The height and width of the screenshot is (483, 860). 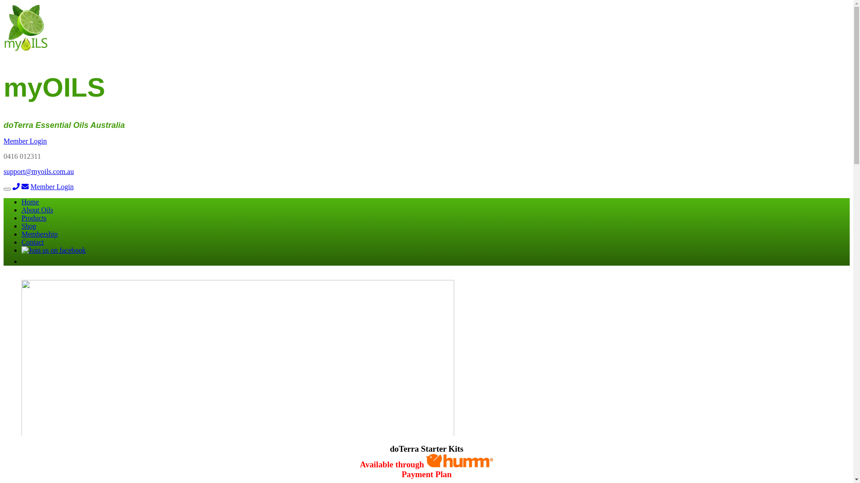 What do you see at coordinates (39, 234) in the screenshot?
I see `Membership` at bounding box center [39, 234].